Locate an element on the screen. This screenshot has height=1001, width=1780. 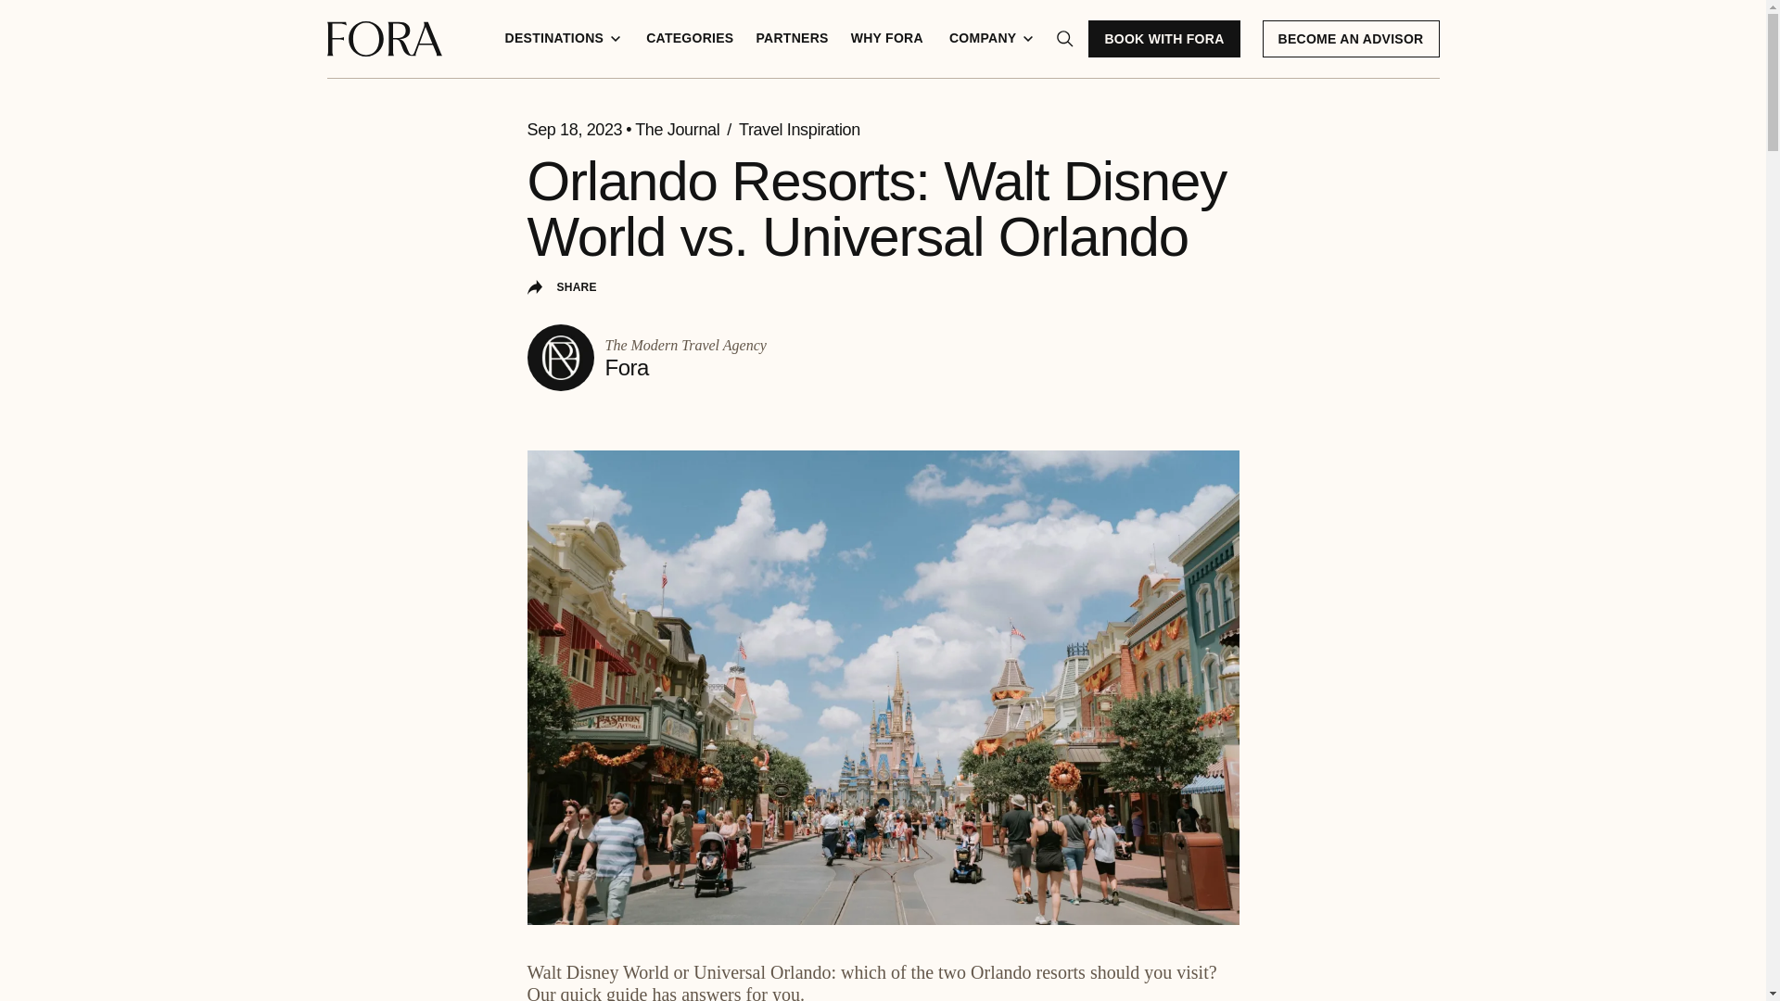
PARTNERS is located at coordinates (791, 39).